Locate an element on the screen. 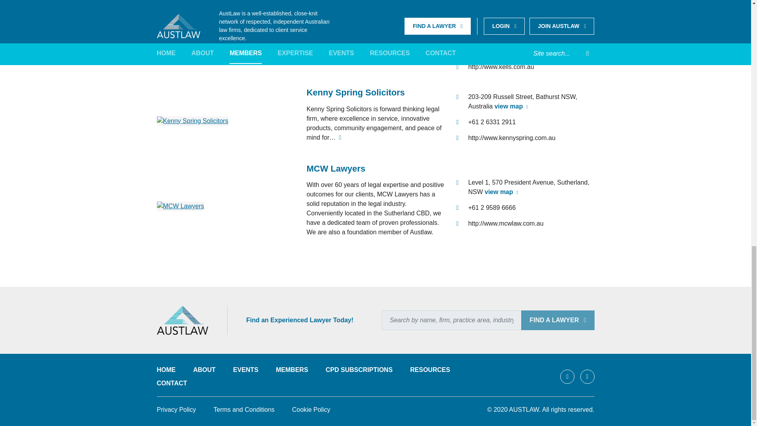 The height and width of the screenshot is (426, 757). Kells is located at coordinates (167, 49).